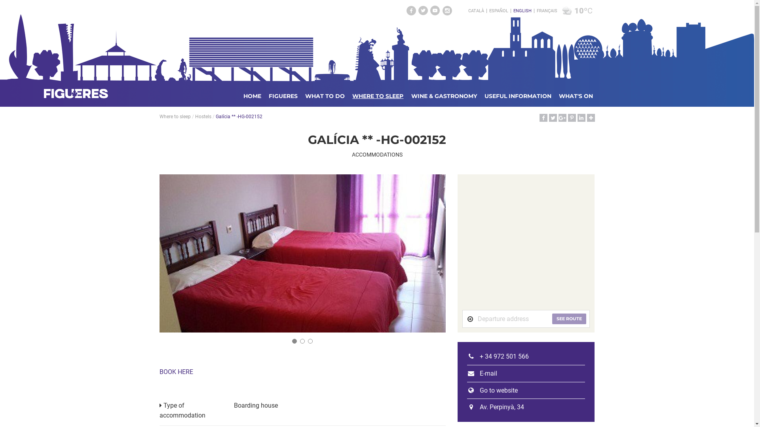 This screenshot has width=760, height=427. Describe the element at coordinates (310, 341) in the screenshot. I see `3` at that location.